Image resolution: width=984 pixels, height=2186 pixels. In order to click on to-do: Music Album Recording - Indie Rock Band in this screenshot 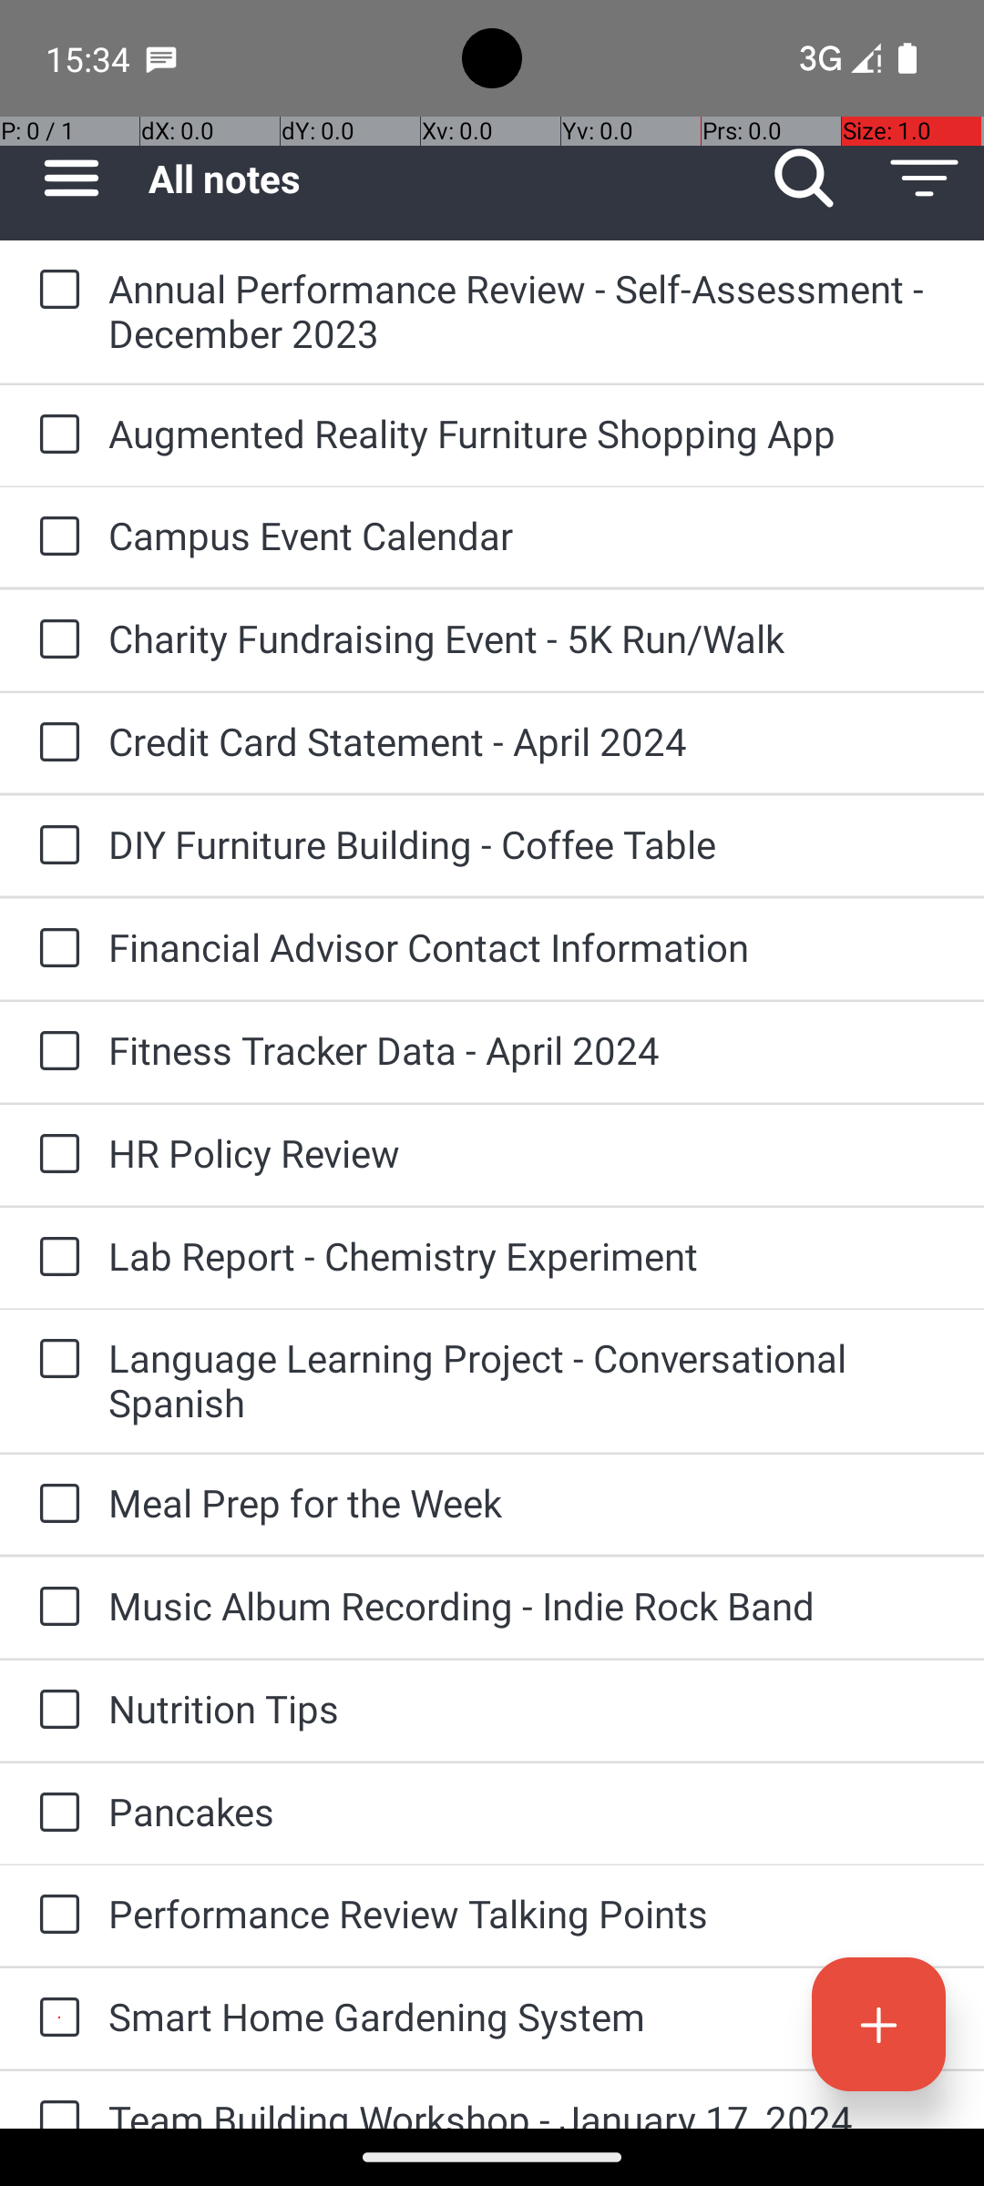, I will do `click(55, 1609)`.